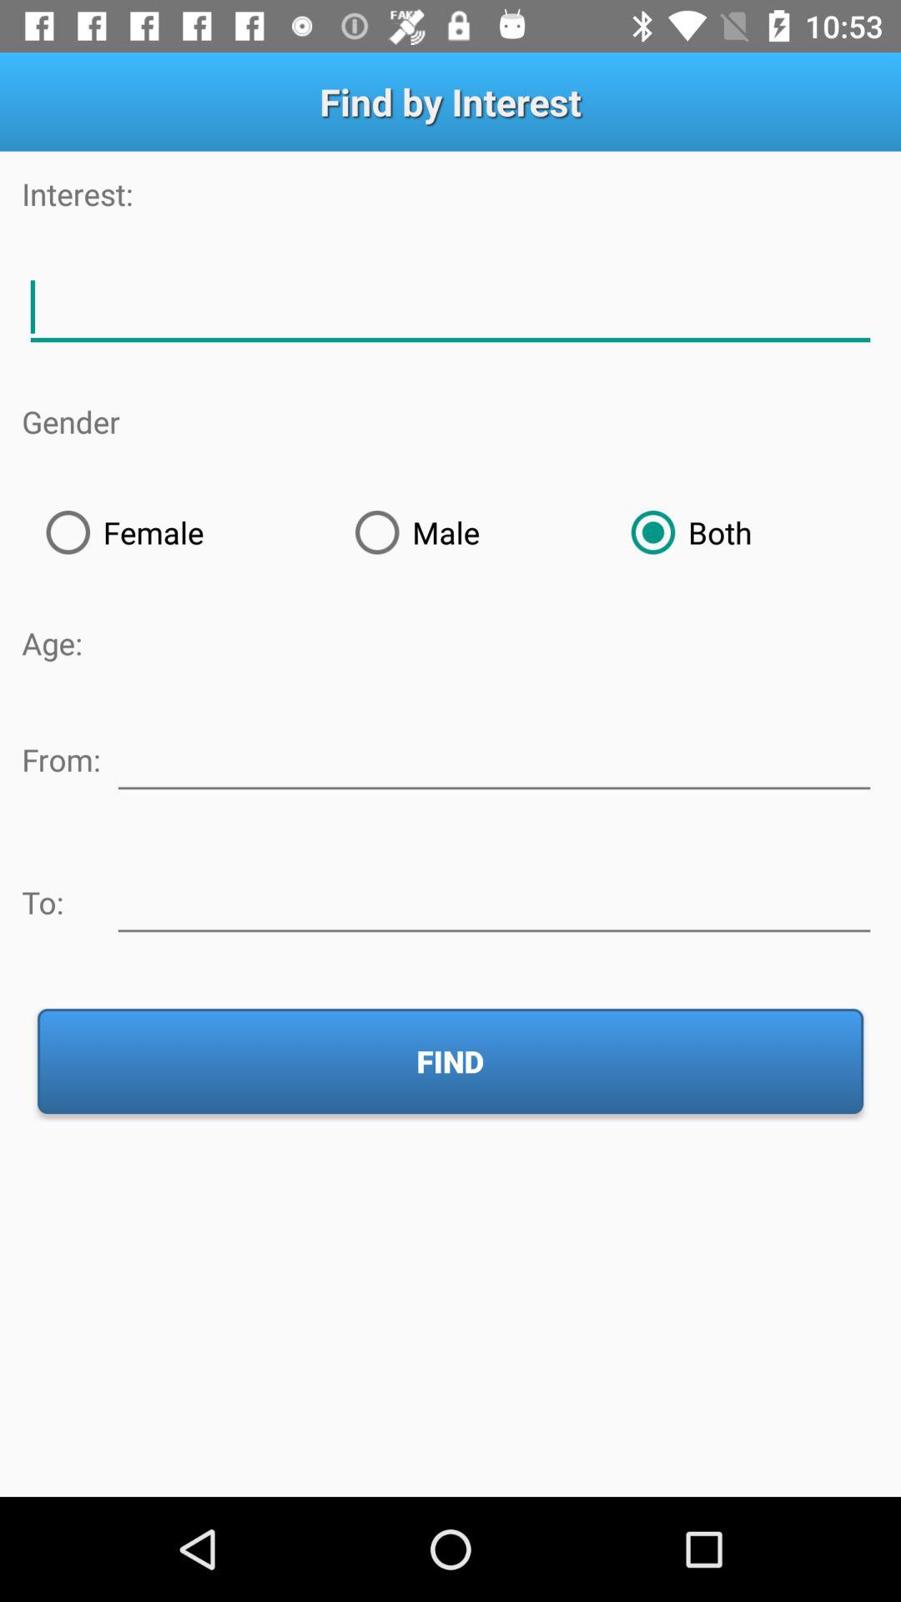  Describe the element at coordinates (176, 532) in the screenshot. I see `swipe until female item` at that location.